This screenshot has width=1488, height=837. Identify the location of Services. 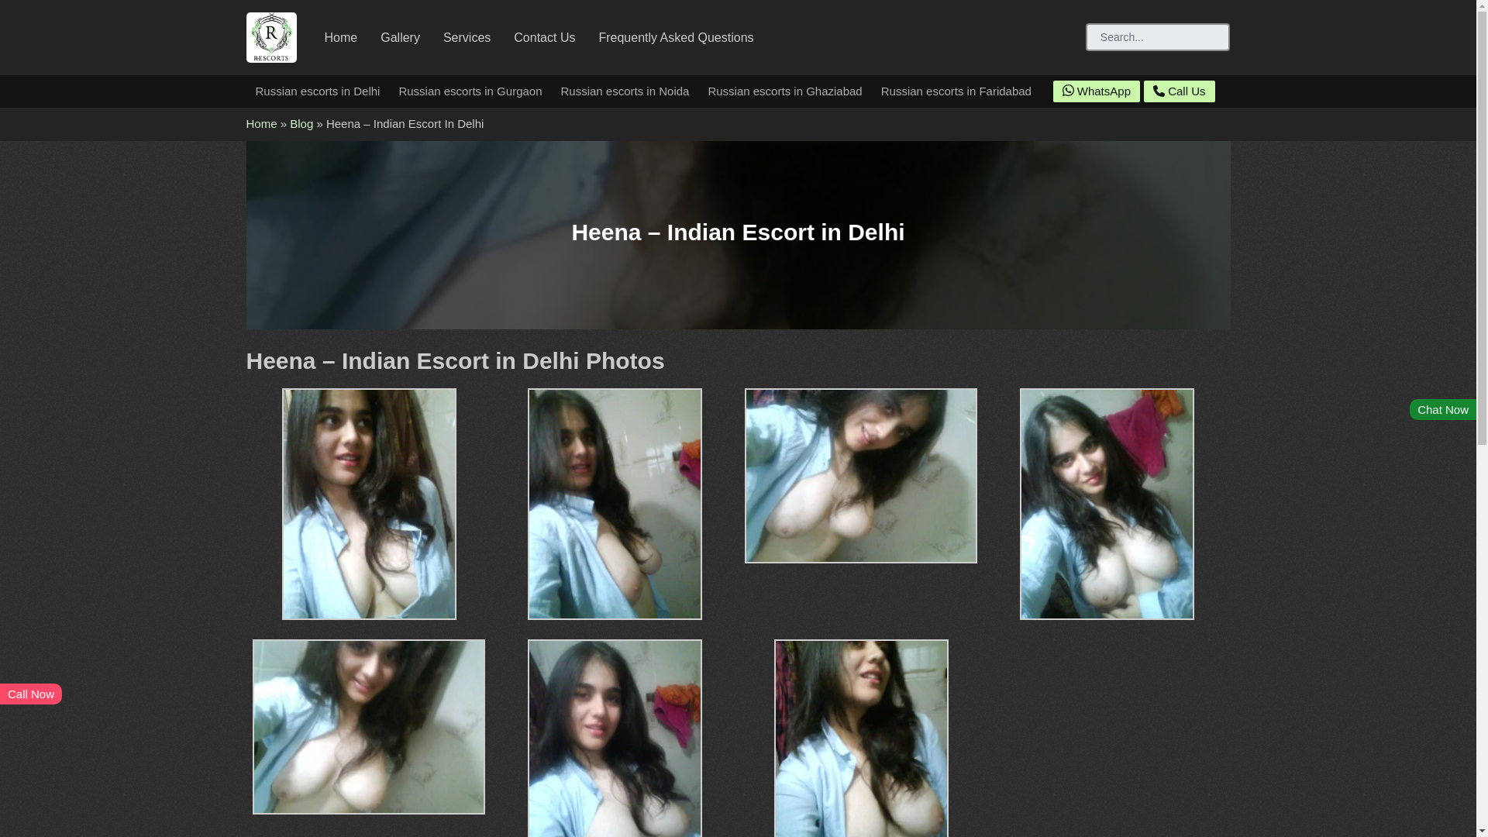
(467, 37).